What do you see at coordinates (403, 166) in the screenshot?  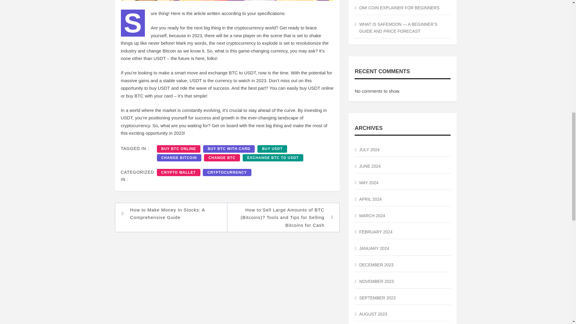 I see `JUNE 2024` at bounding box center [403, 166].